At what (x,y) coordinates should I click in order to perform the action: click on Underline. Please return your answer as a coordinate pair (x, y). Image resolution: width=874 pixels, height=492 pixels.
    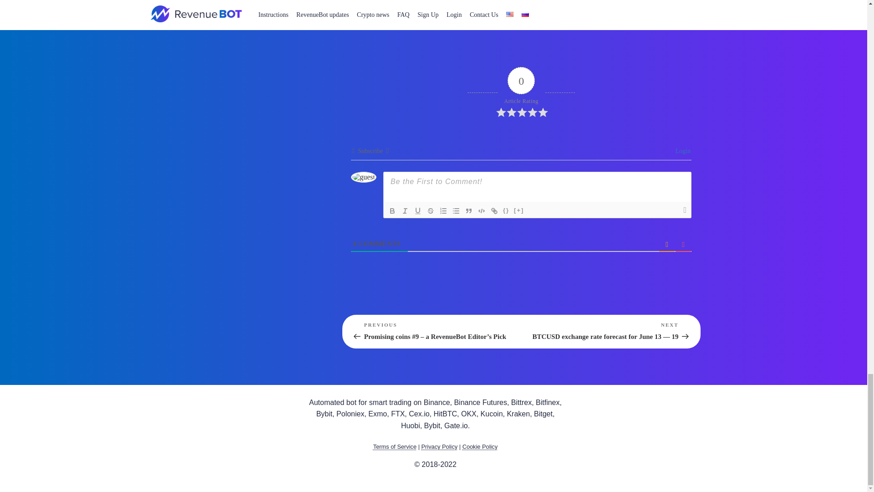
    Looking at the image, I should click on (418, 211).